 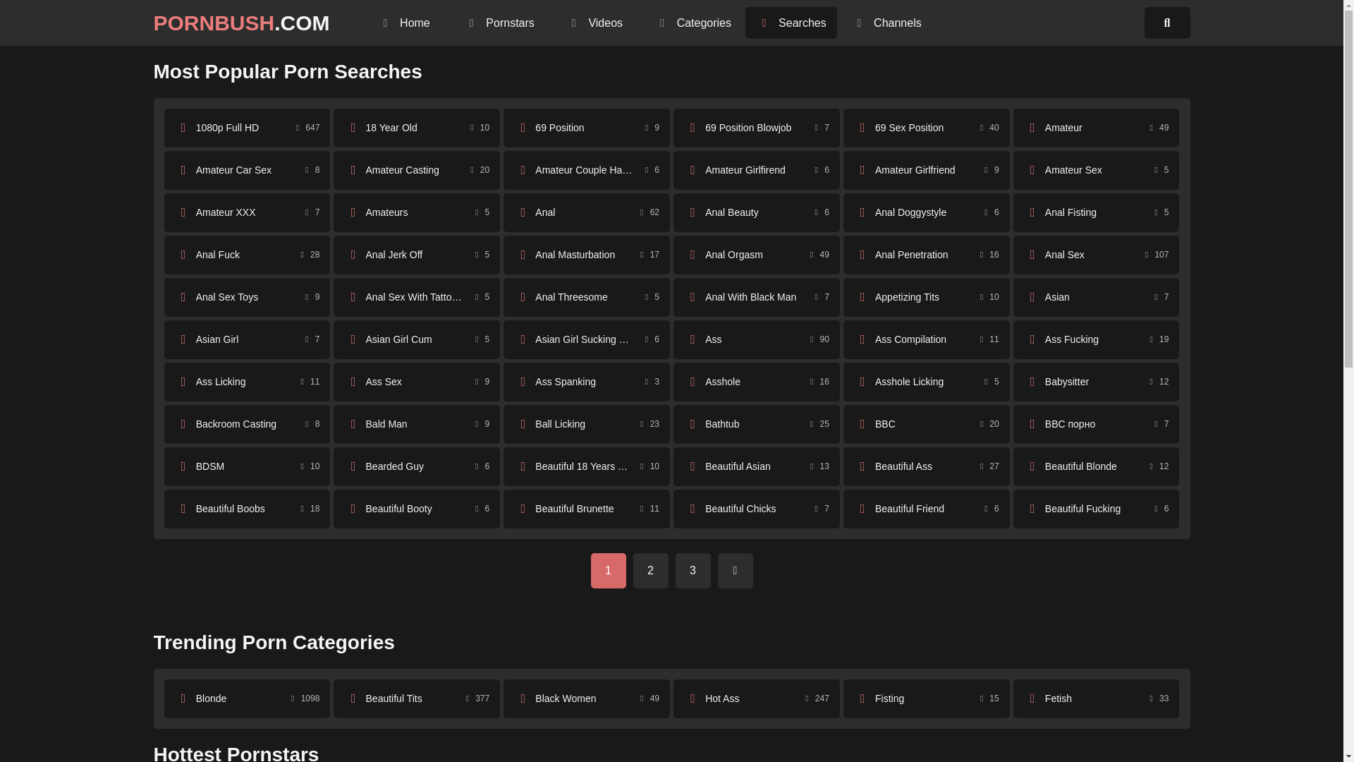 What do you see at coordinates (1096, 169) in the screenshot?
I see `Channels` at bounding box center [1096, 169].